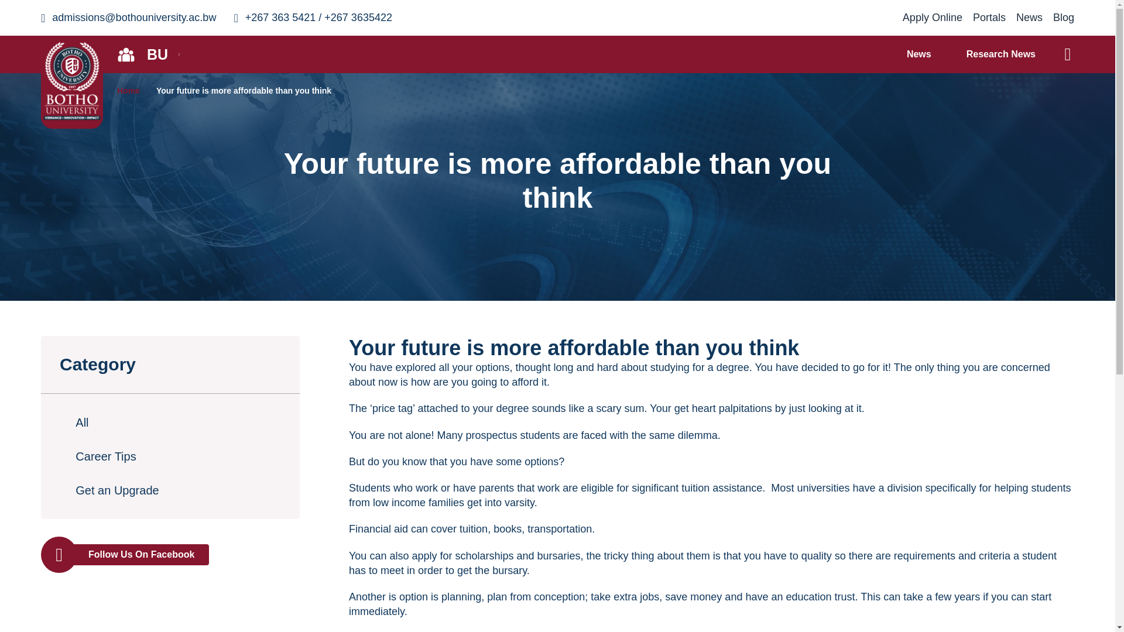 This screenshot has height=632, width=1124. Describe the element at coordinates (244, 90) in the screenshot. I see `Your future is more affordable than you think` at that location.